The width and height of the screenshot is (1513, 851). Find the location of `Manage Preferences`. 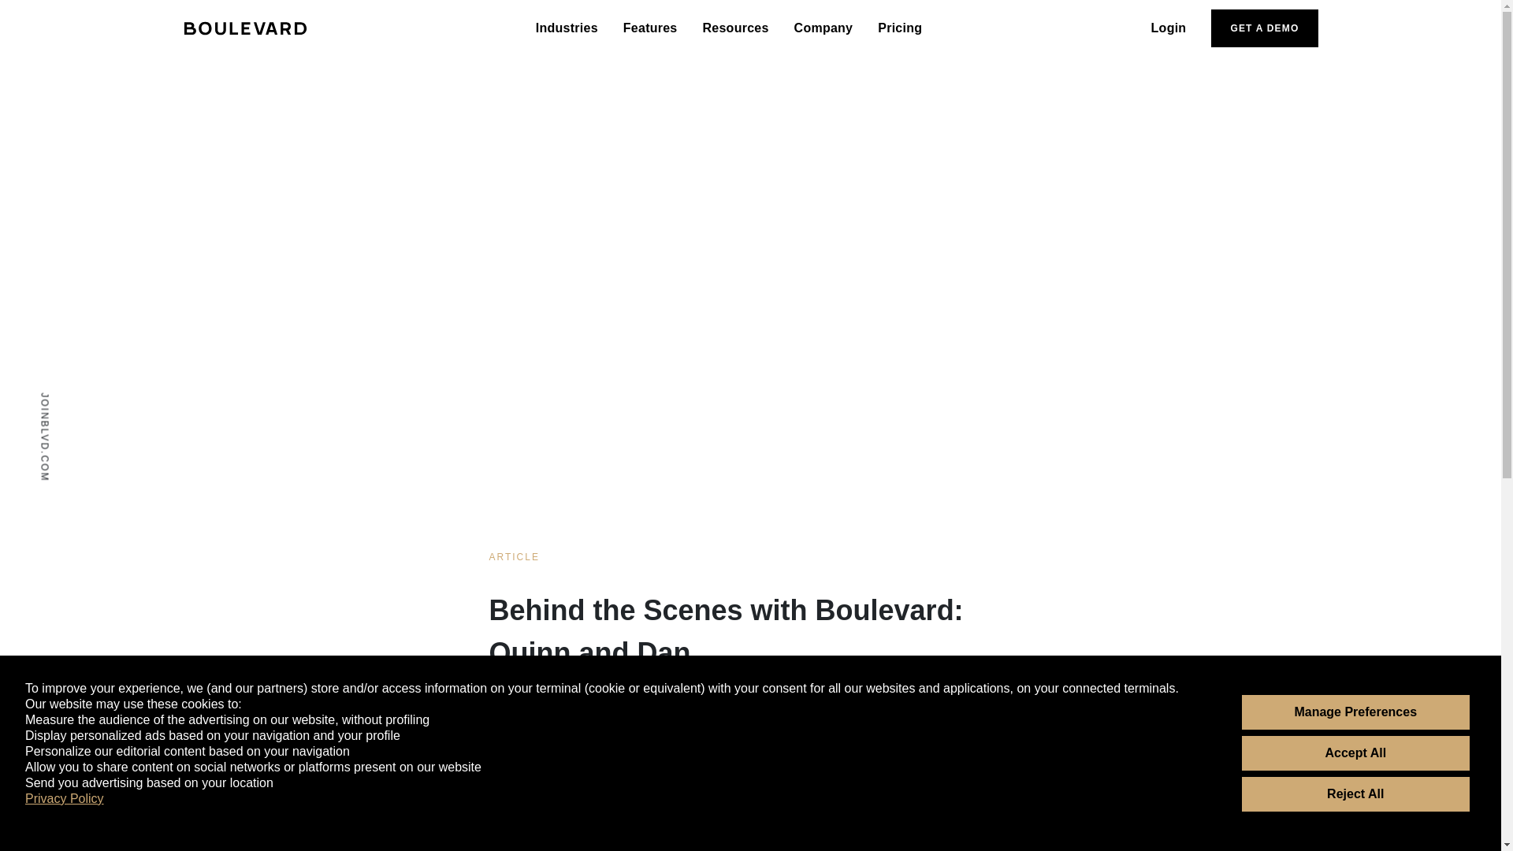

Manage Preferences is located at coordinates (1356, 712).